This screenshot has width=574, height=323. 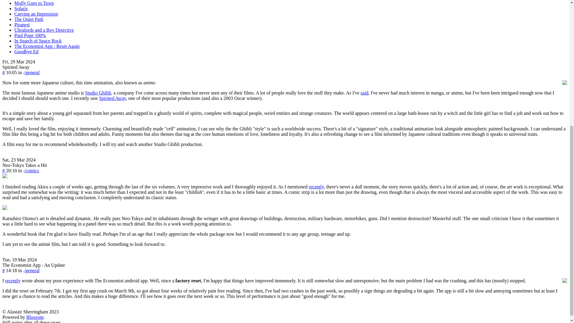 What do you see at coordinates (22, 25) in the screenshot?
I see `Piranesi` at bounding box center [22, 25].